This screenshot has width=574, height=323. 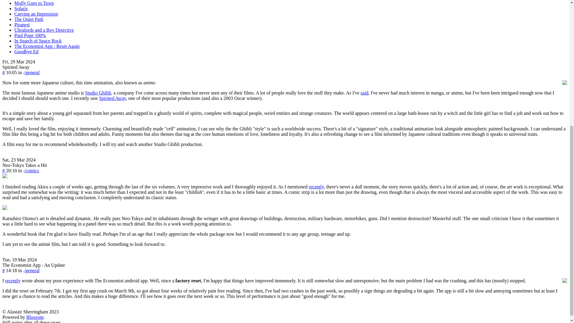 What do you see at coordinates (22, 25) in the screenshot?
I see `Piranesi` at bounding box center [22, 25].